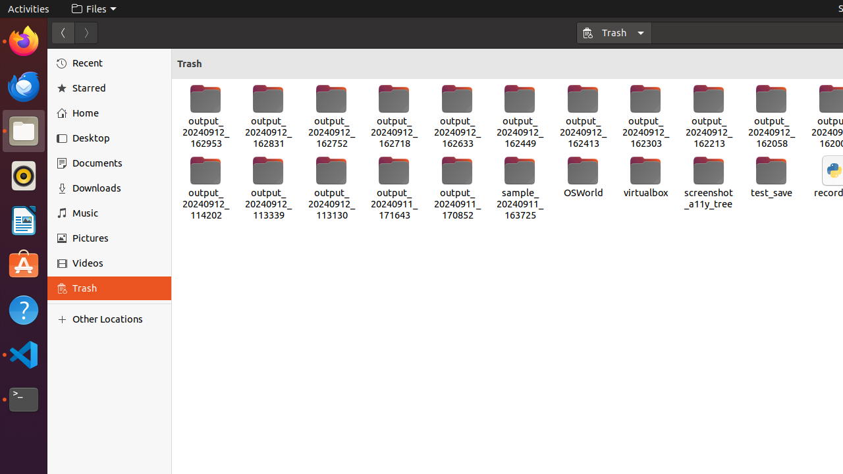 This screenshot has height=474, width=843. I want to click on Add, so click(65, 319).